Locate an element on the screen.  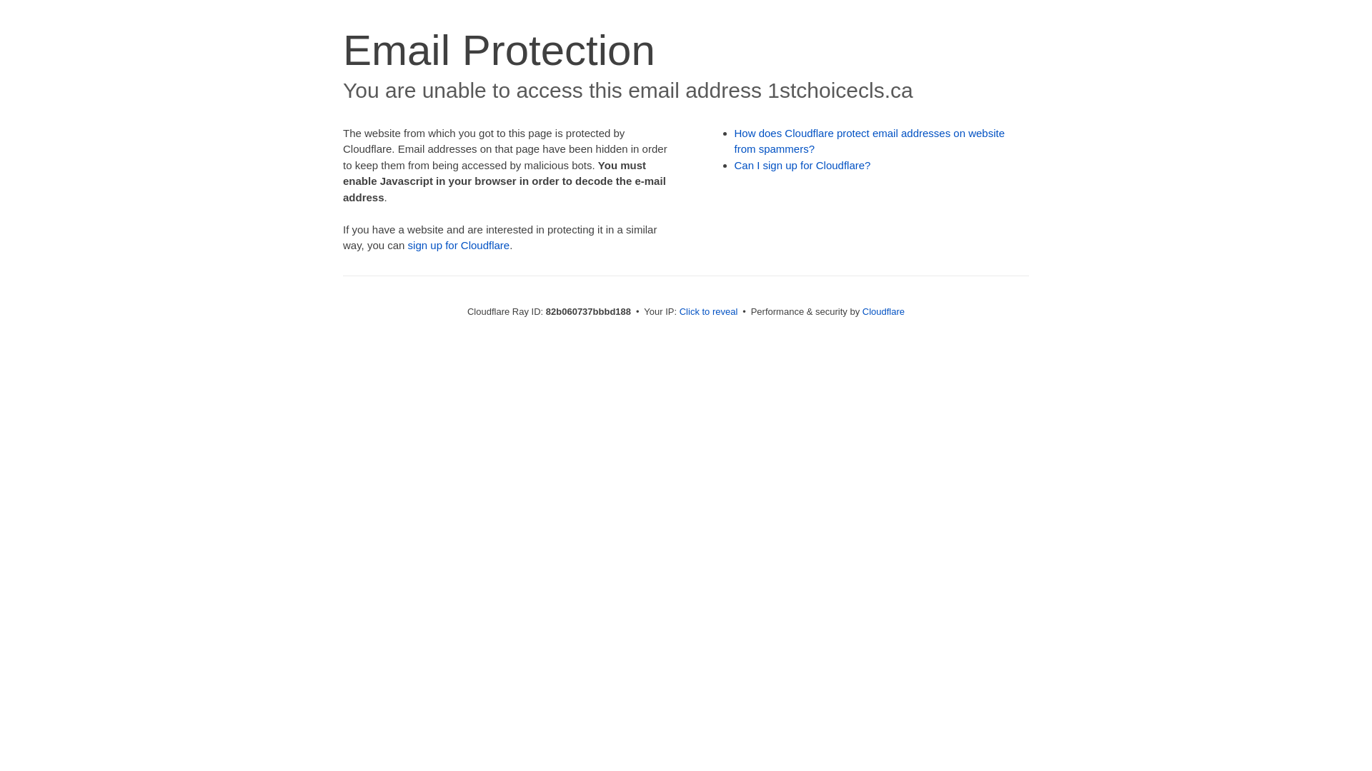
Cloudflare is located at coordinates (883, 311).